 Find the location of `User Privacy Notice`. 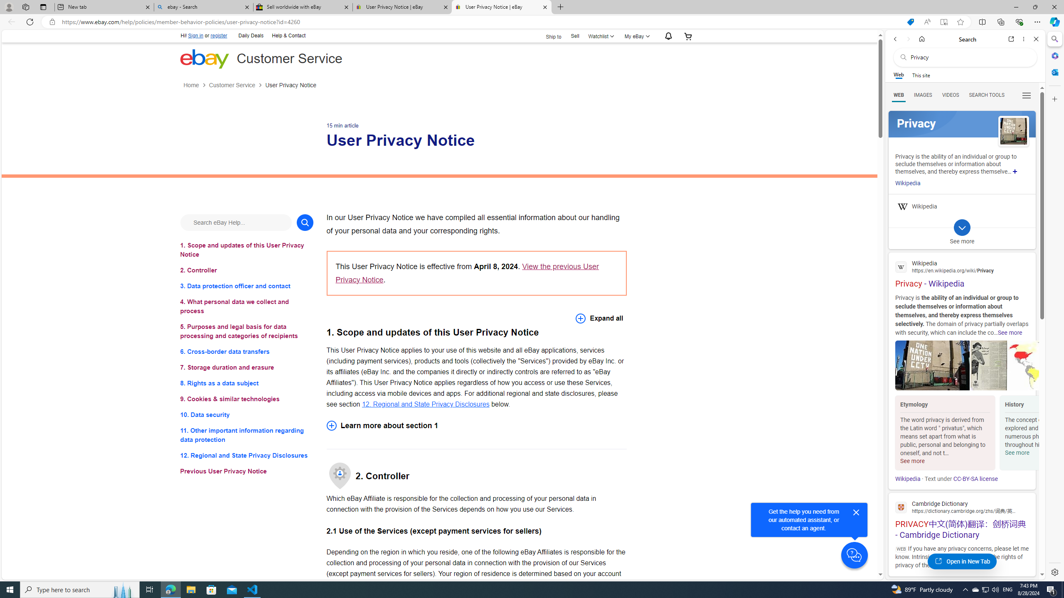

User Privacy Notice is located at coordinates (291, 86).